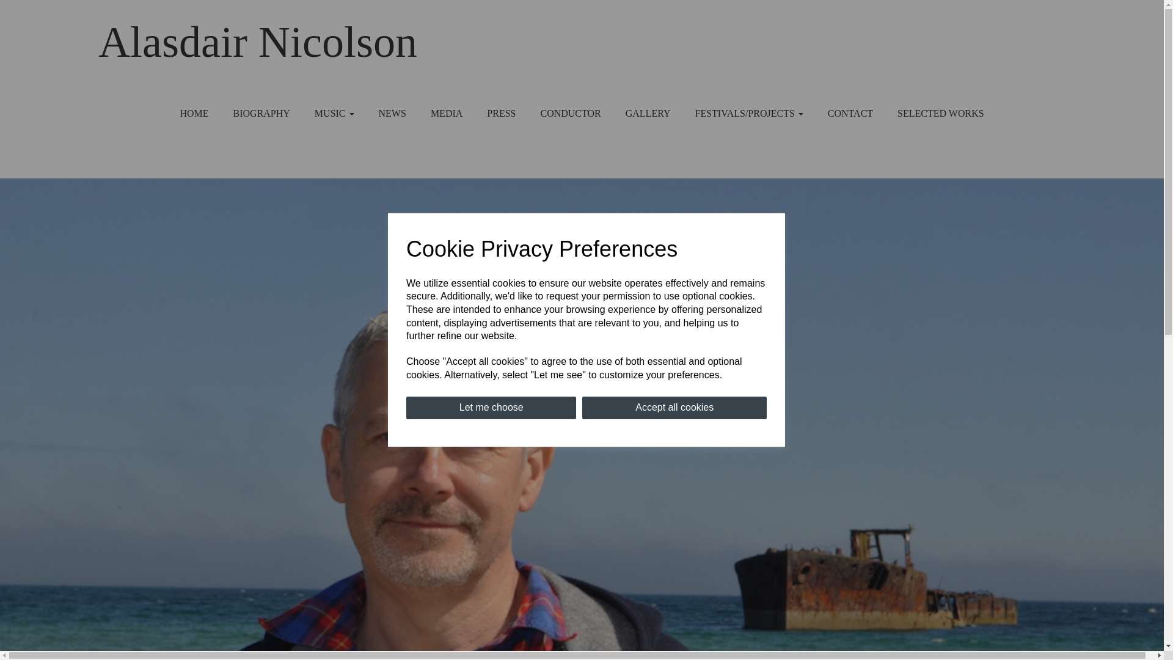 This screenshot has width=1173, height=660. I want to click on MUSIC, so click(334, 113).